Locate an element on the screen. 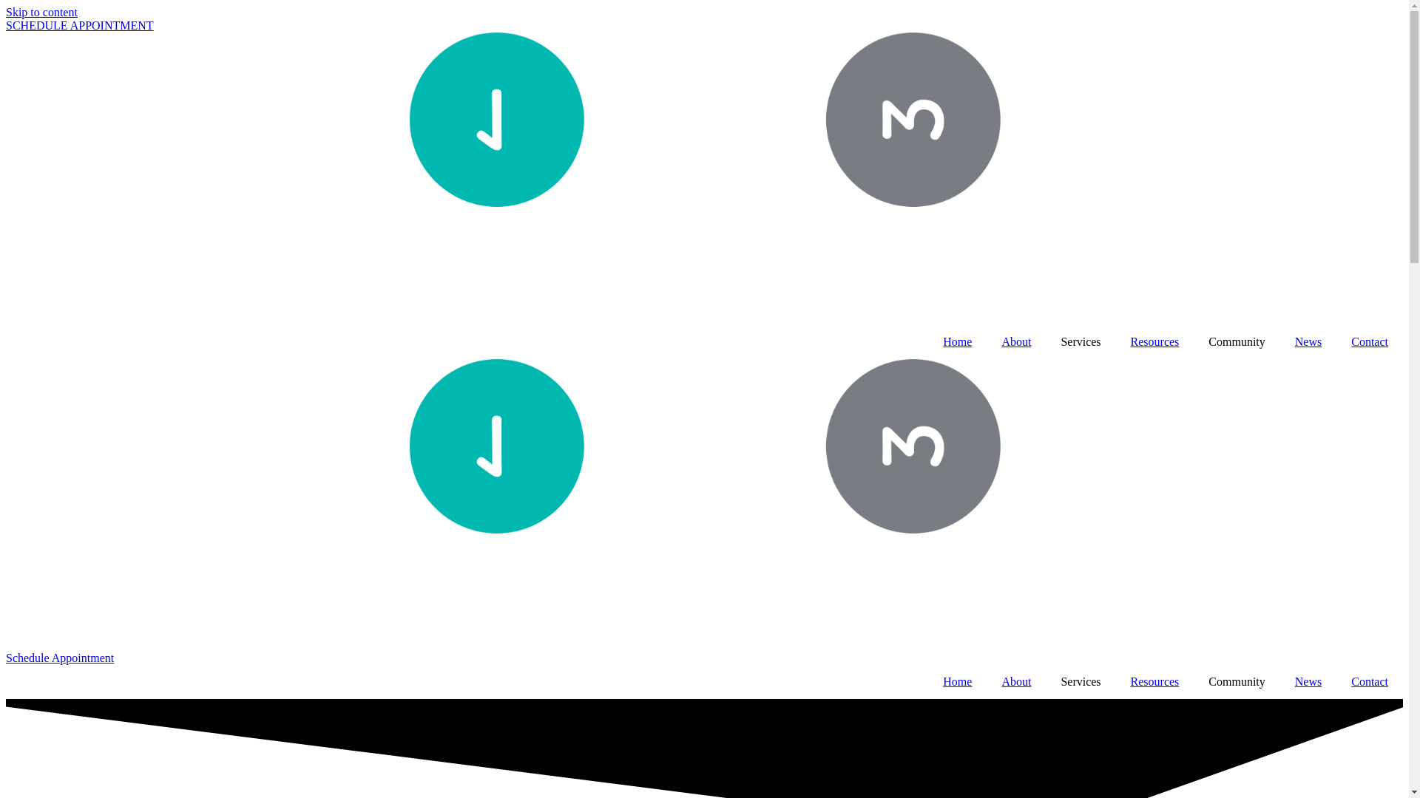  Resources is located at coordinates (1155, 342).